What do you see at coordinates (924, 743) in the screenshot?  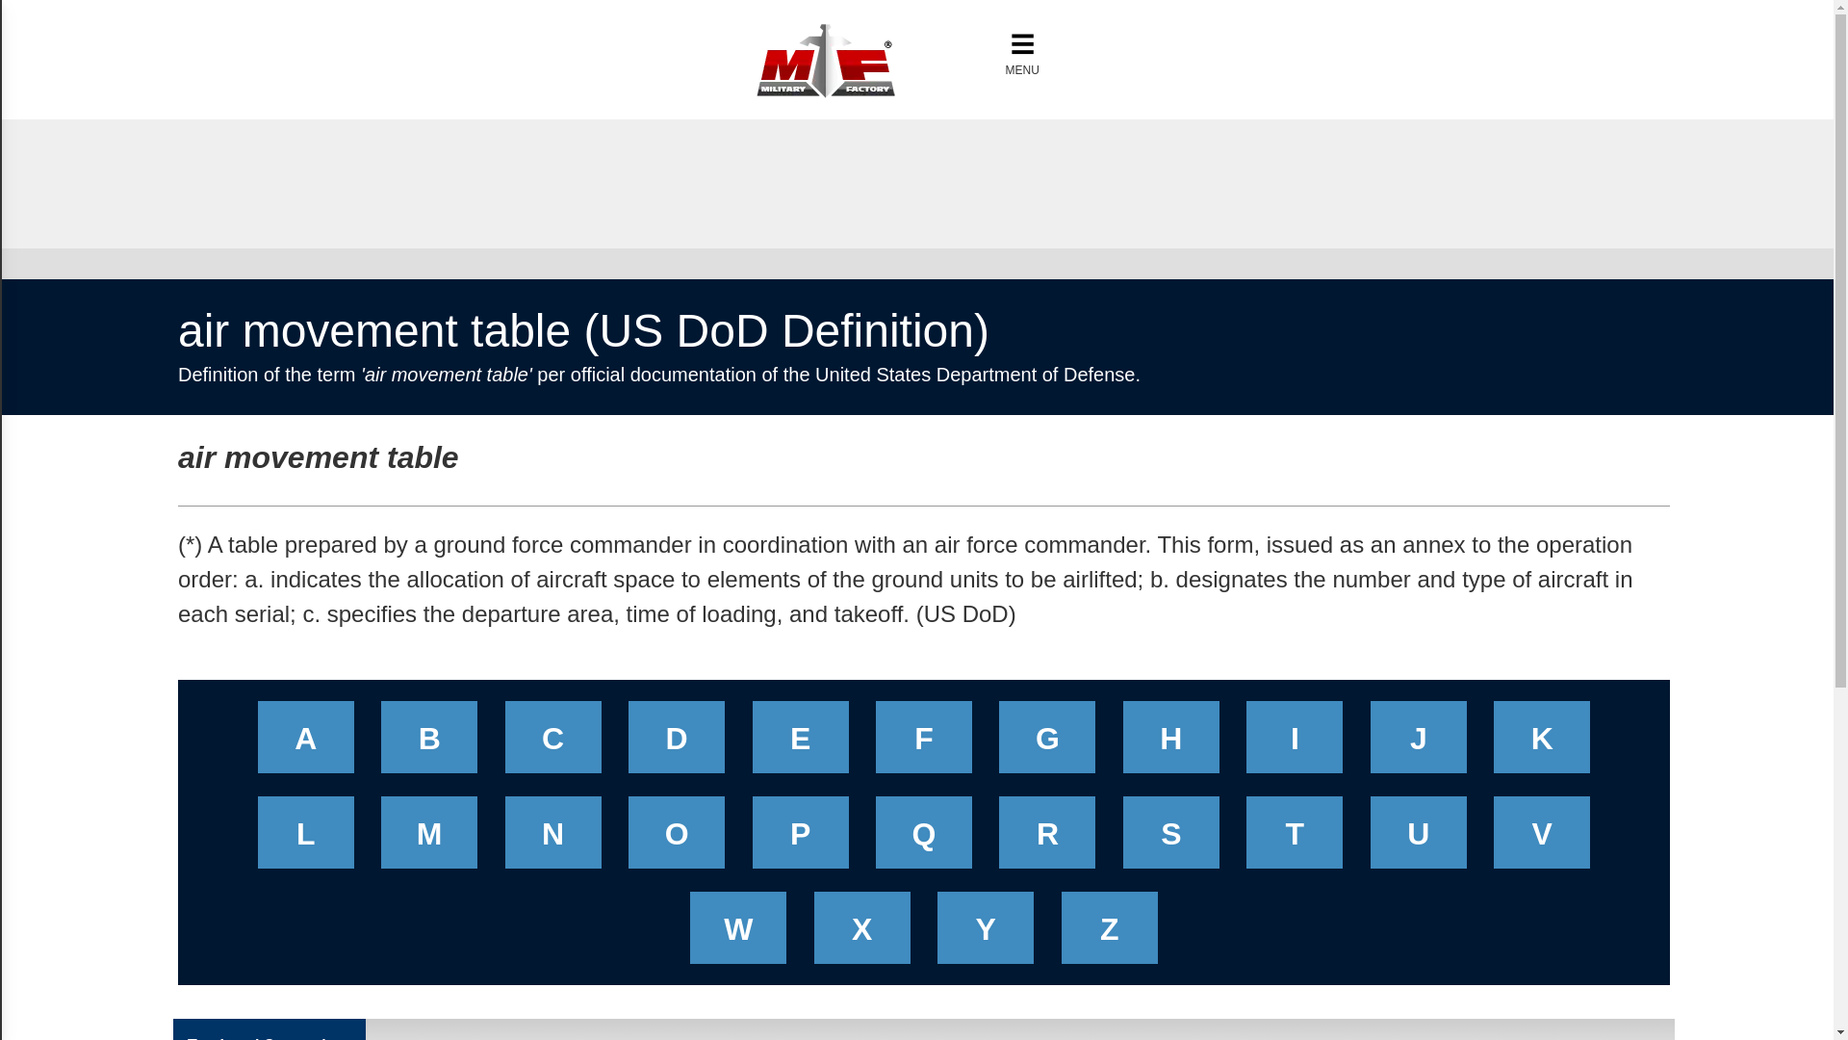 I see `F` at bounding box center [924, 743].